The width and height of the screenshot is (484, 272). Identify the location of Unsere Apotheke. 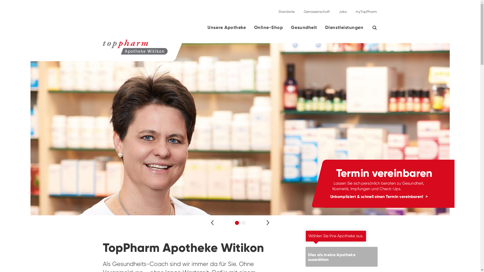
(227, 29).